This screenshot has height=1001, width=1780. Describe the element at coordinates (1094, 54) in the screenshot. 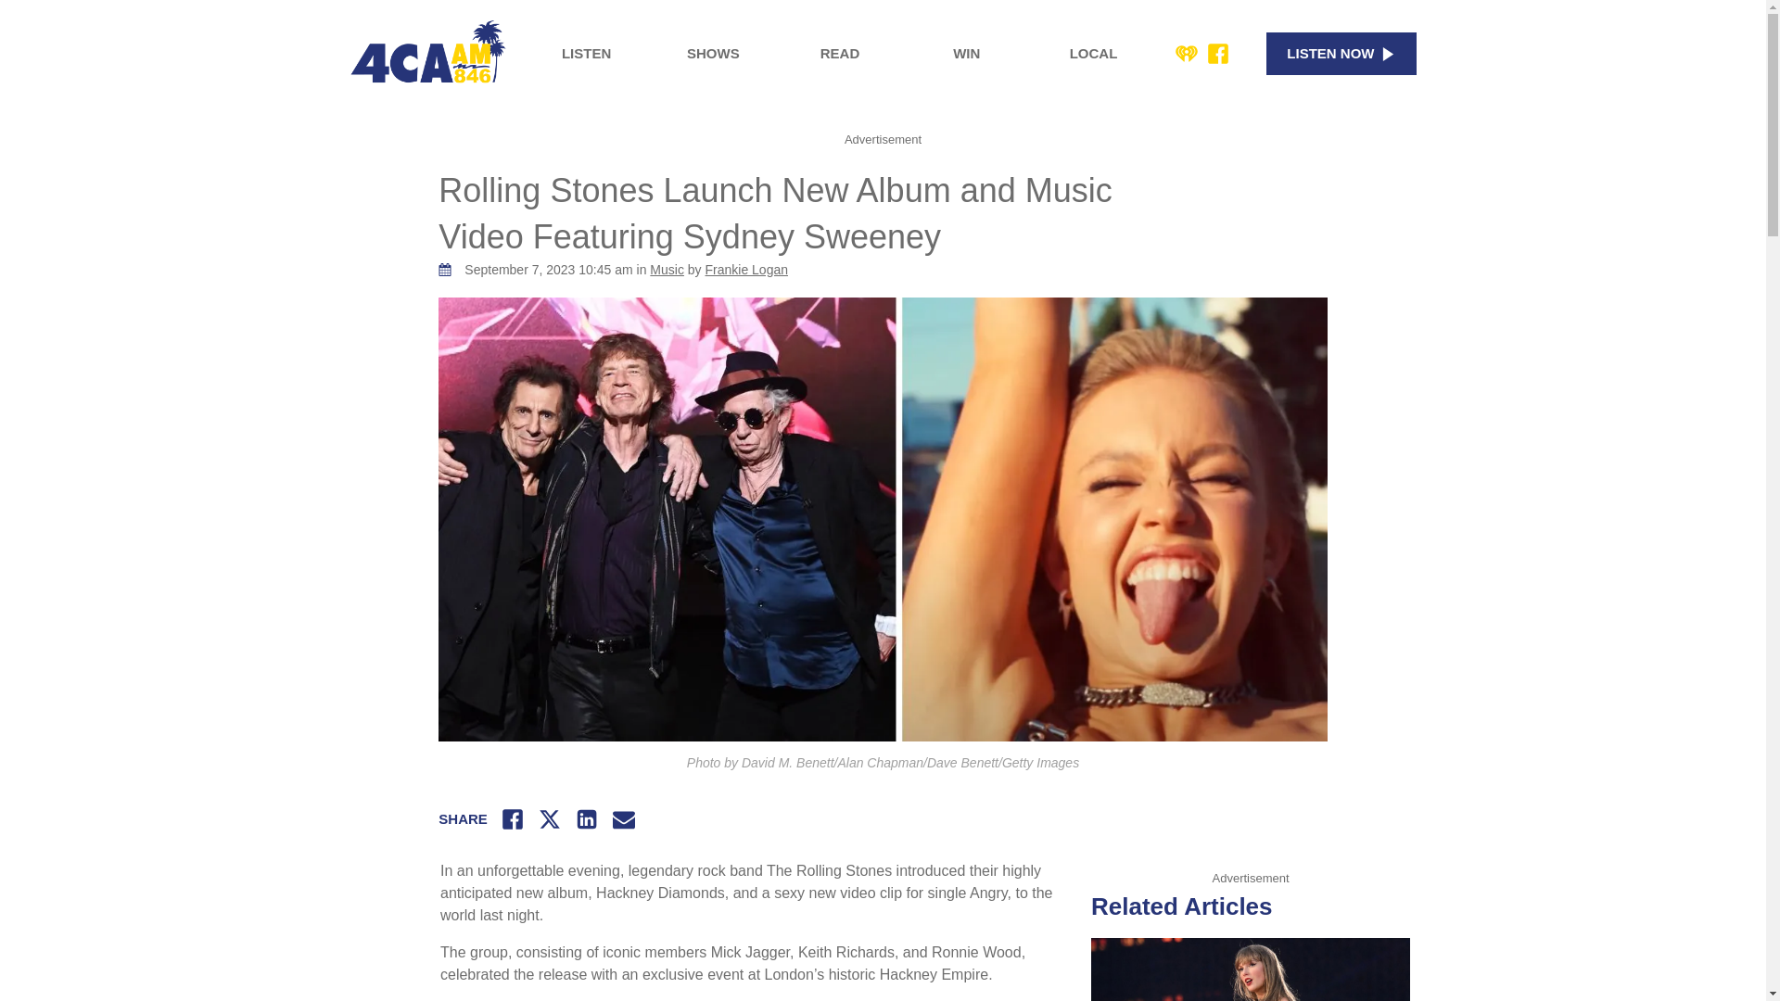

I see `LOCAL` at that location.